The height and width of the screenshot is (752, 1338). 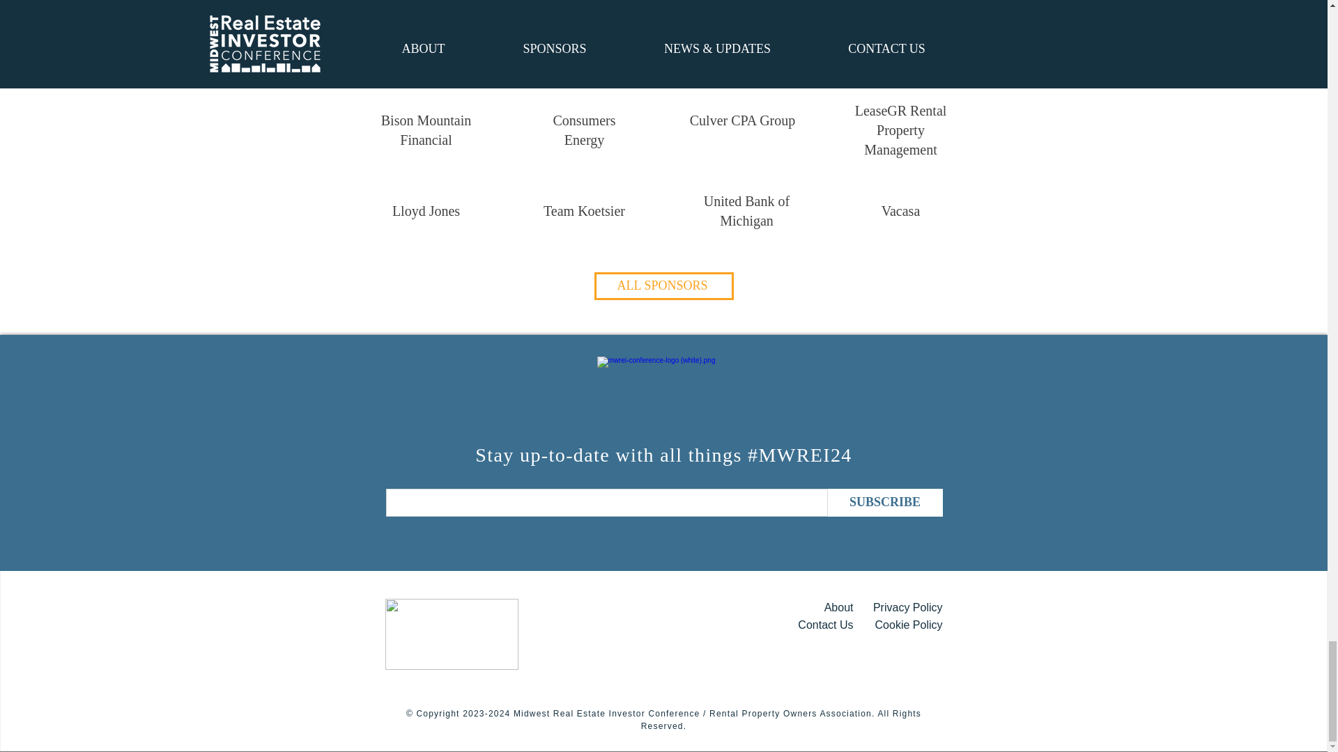 I want to click on Contact Us, so click(x=825, y=625).